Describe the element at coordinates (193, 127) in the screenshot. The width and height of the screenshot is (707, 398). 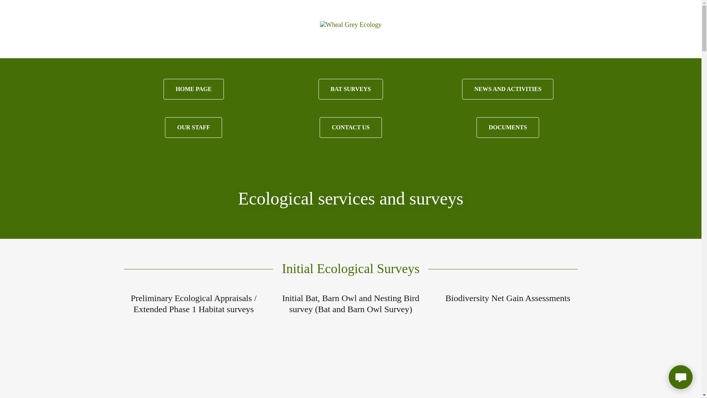
I see `OUR STAFF` at that location.